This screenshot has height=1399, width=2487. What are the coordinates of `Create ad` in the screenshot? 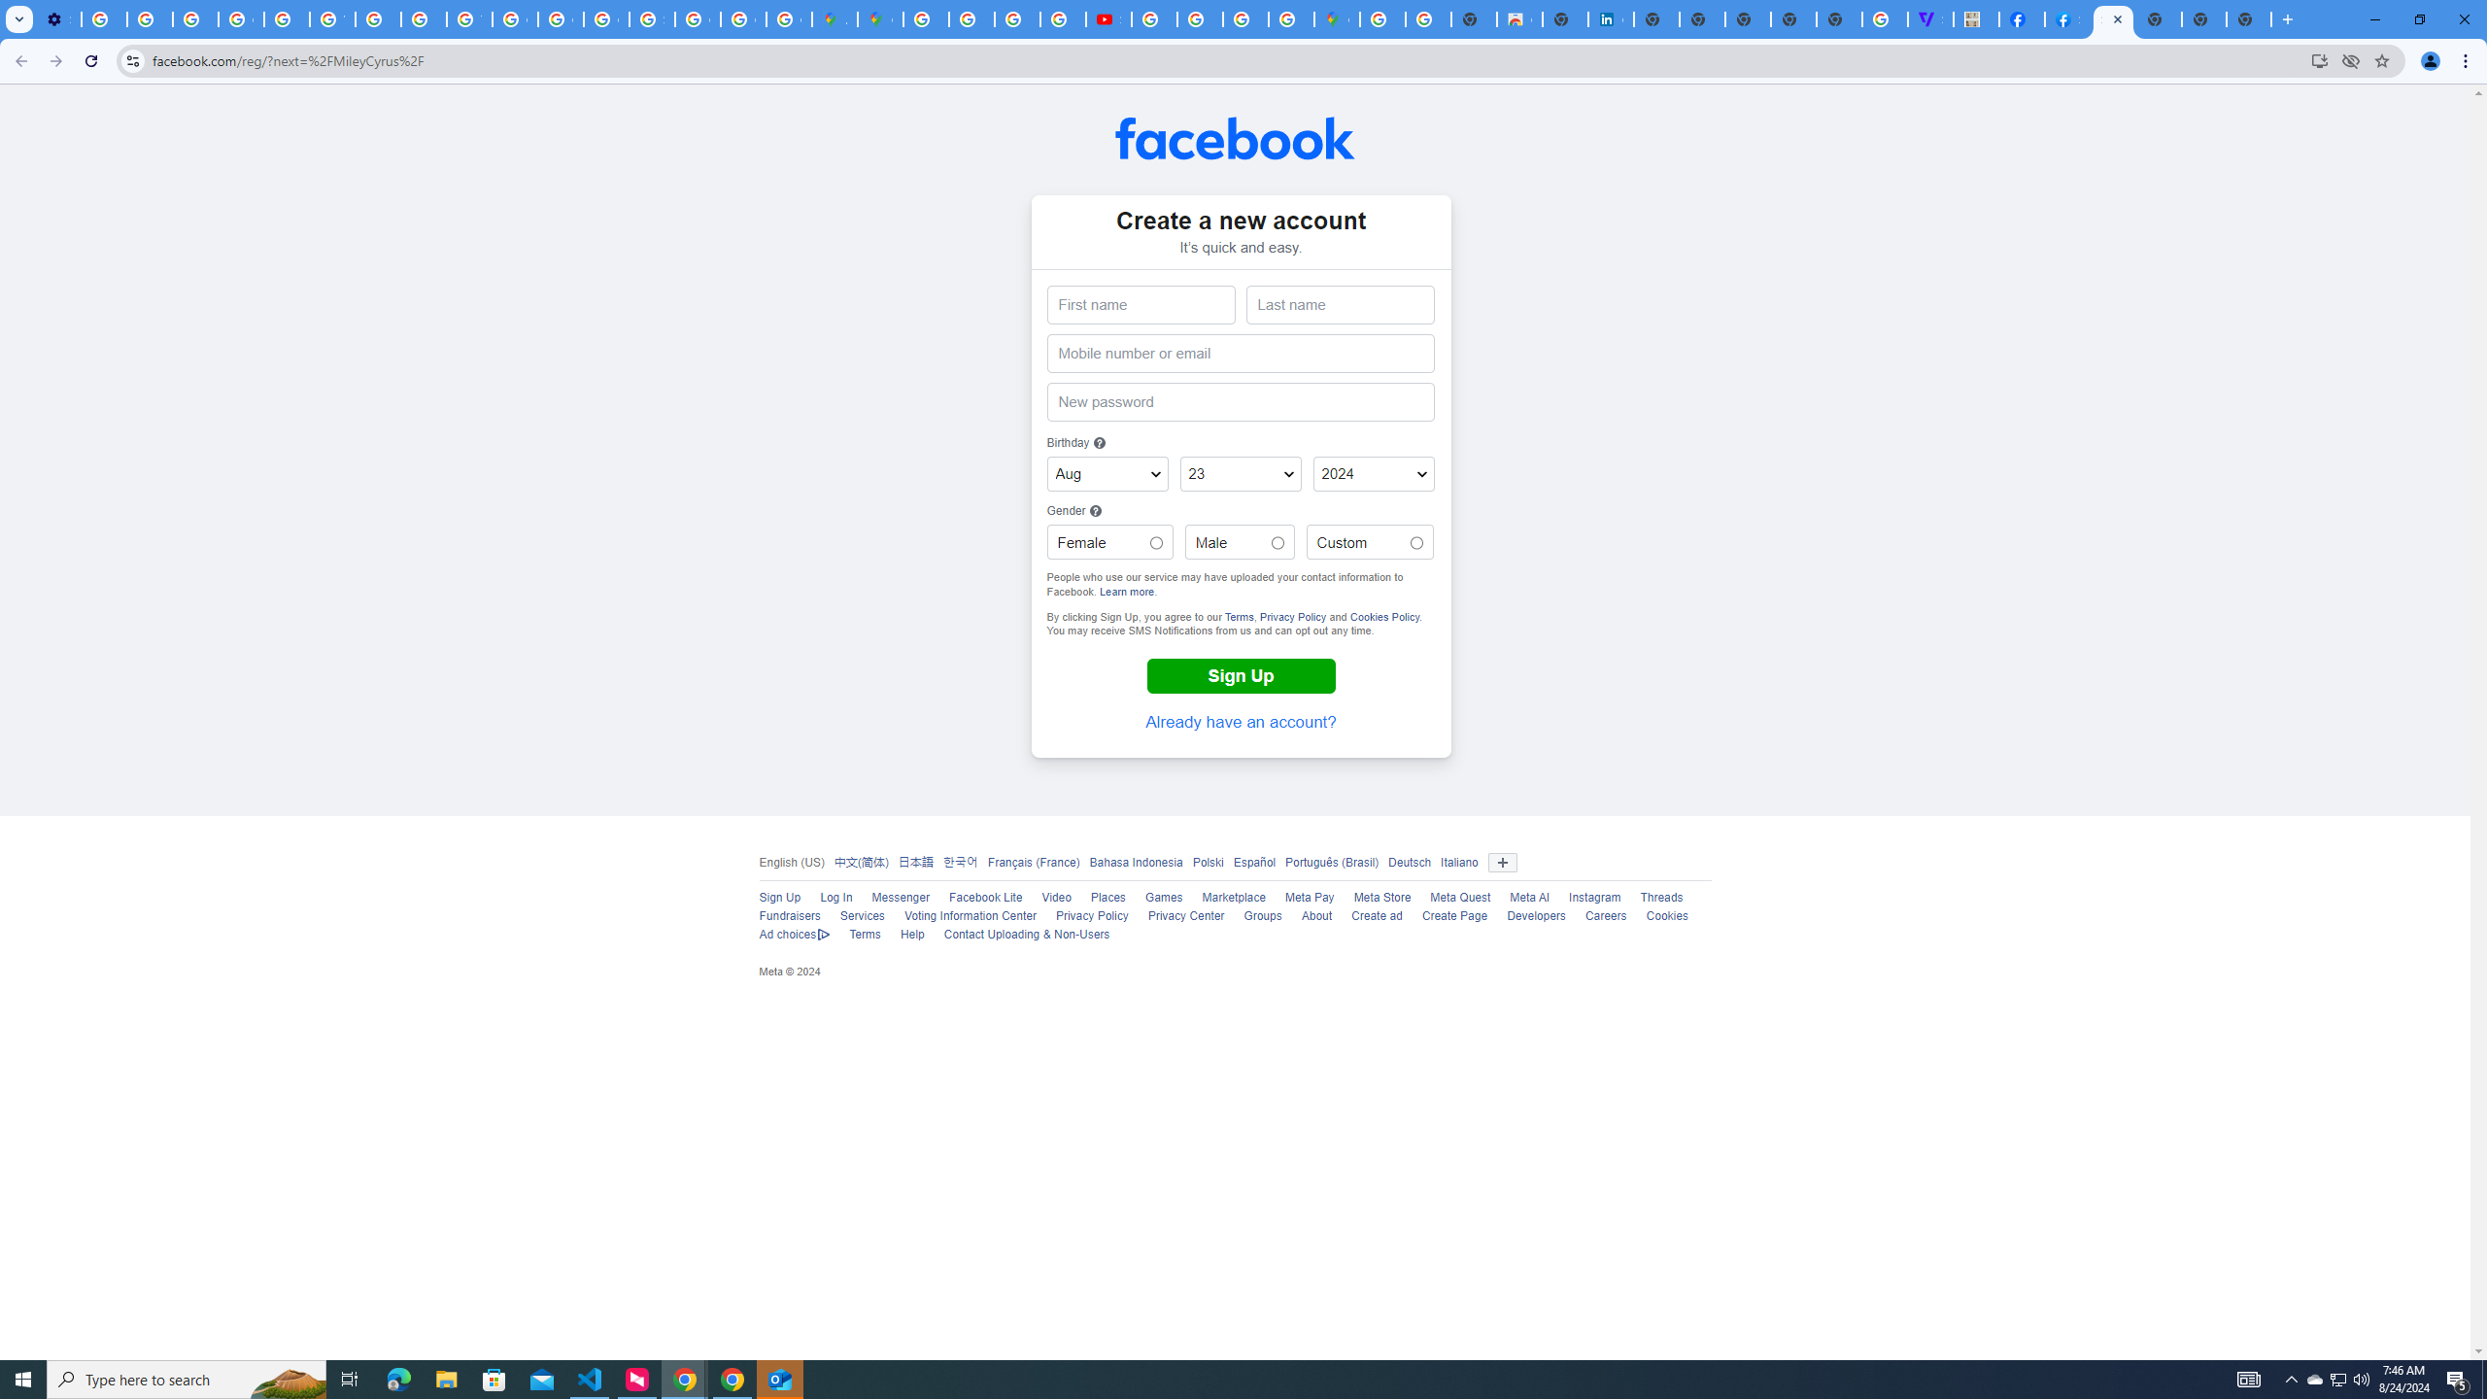 It's located at (1376, 916).